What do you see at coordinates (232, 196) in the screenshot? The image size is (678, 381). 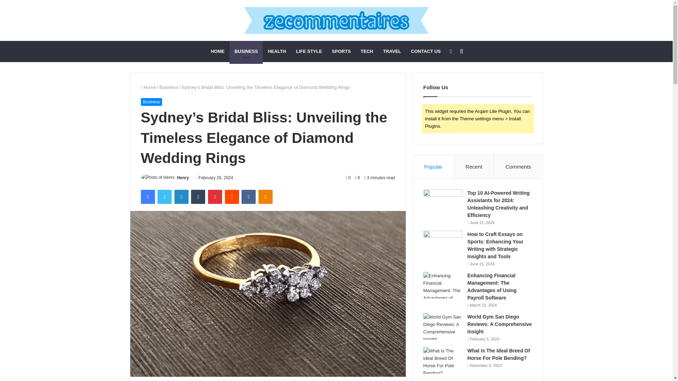 I see `Reddit` at bounding box center [232, 196].